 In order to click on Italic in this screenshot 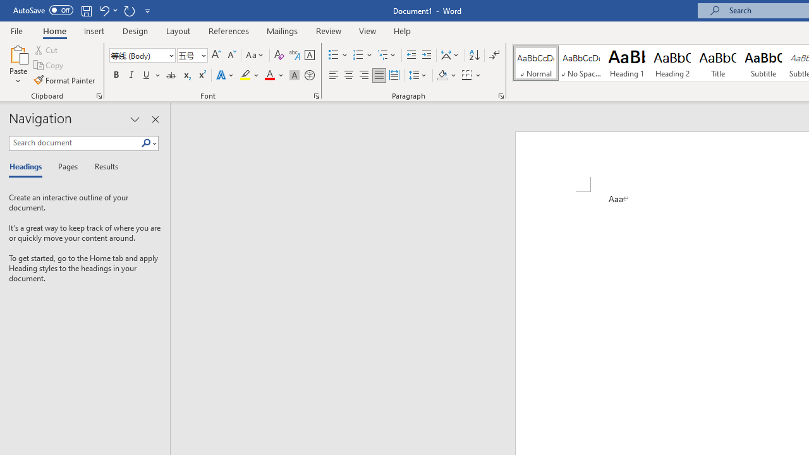, I will do `click(131, 76)`.